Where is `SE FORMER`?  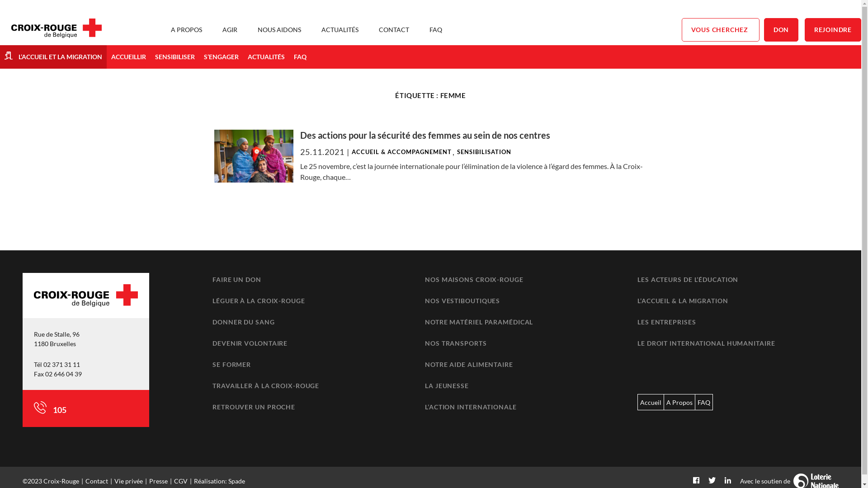
SE FORMER is located at coordinates (231, 364).